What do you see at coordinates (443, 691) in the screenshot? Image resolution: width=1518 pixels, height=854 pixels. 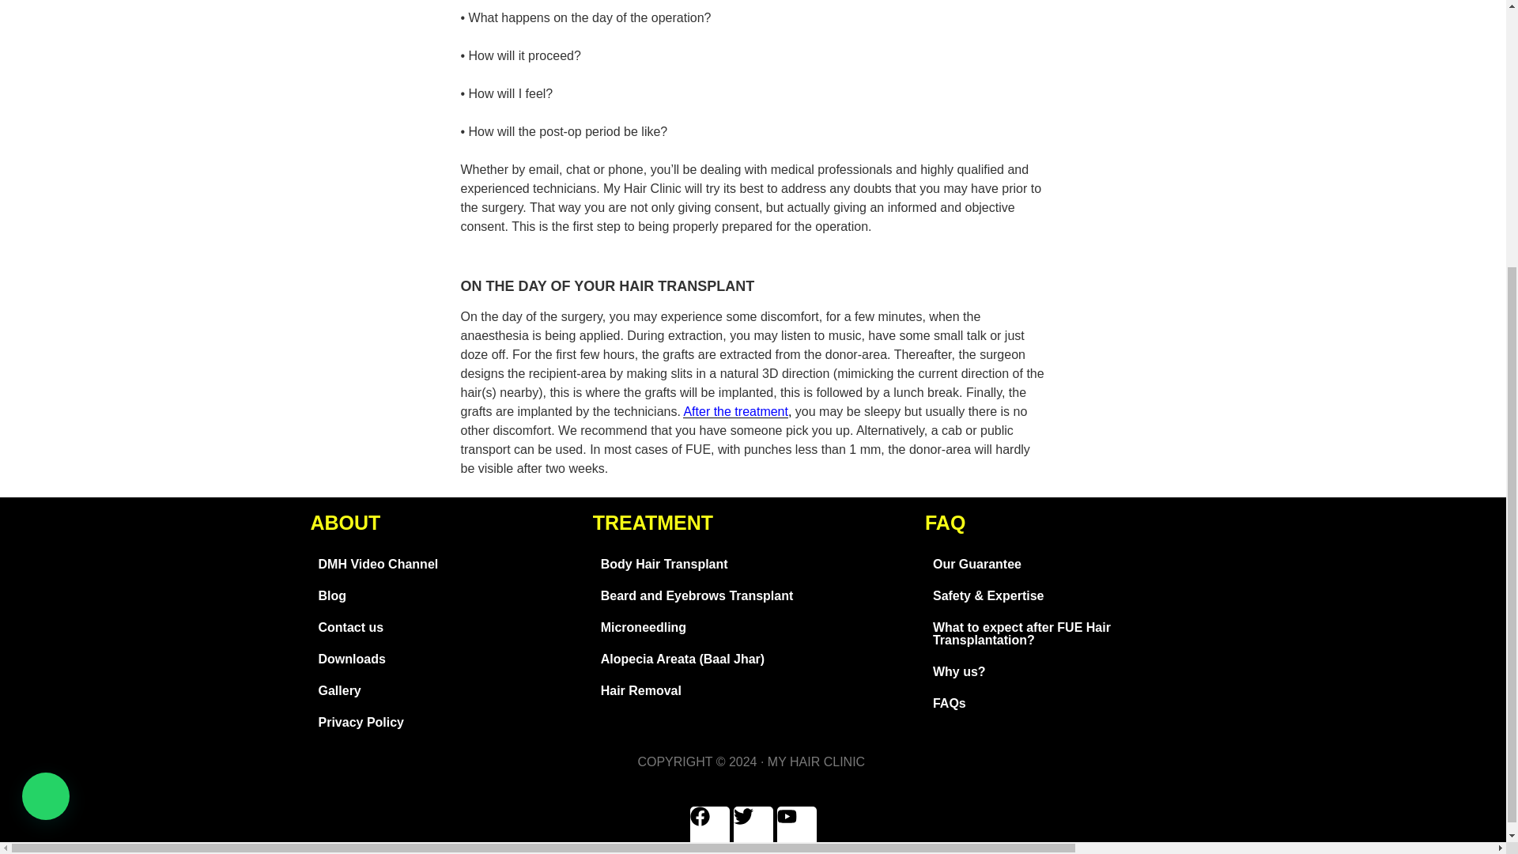 I see `Gallery` at bounding box center [443, 691].